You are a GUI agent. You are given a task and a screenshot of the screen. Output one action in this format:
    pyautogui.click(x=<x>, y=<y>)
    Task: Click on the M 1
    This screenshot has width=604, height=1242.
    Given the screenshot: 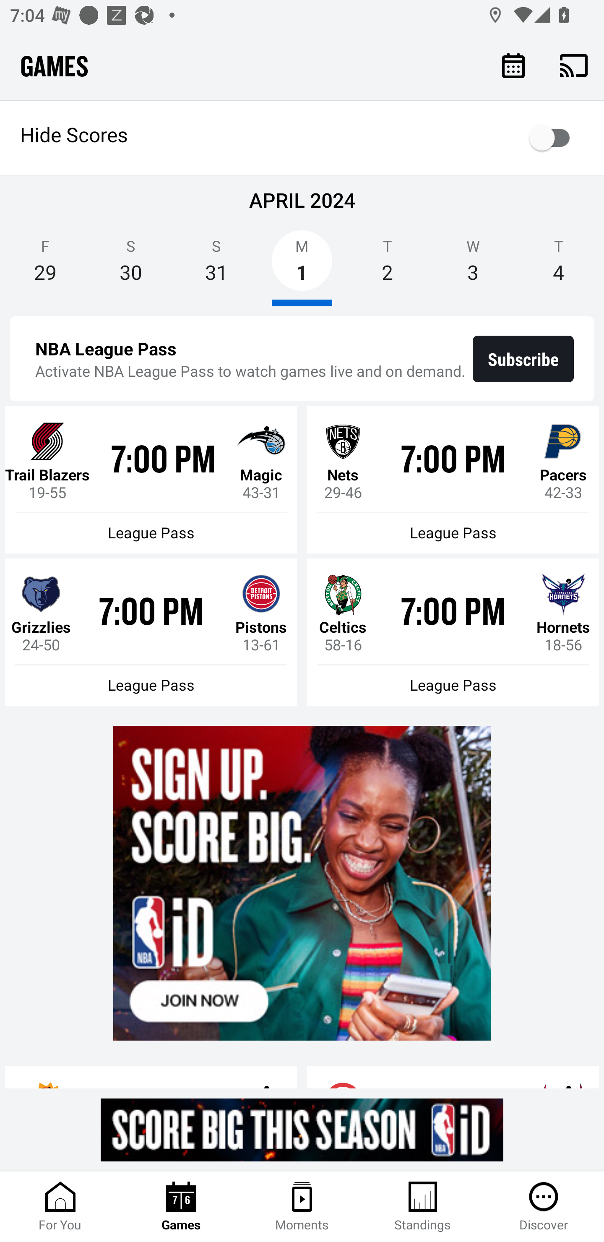 What is the action you would take?
    pyautogui.click(x=302, y=265)
    